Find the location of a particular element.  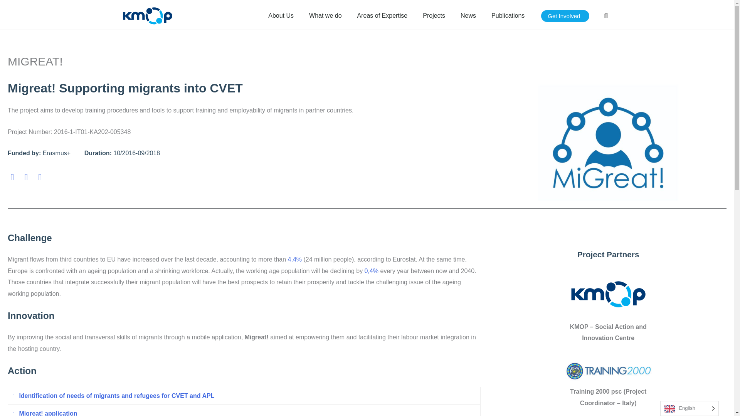

What we do is located at coordinates (325, 17).